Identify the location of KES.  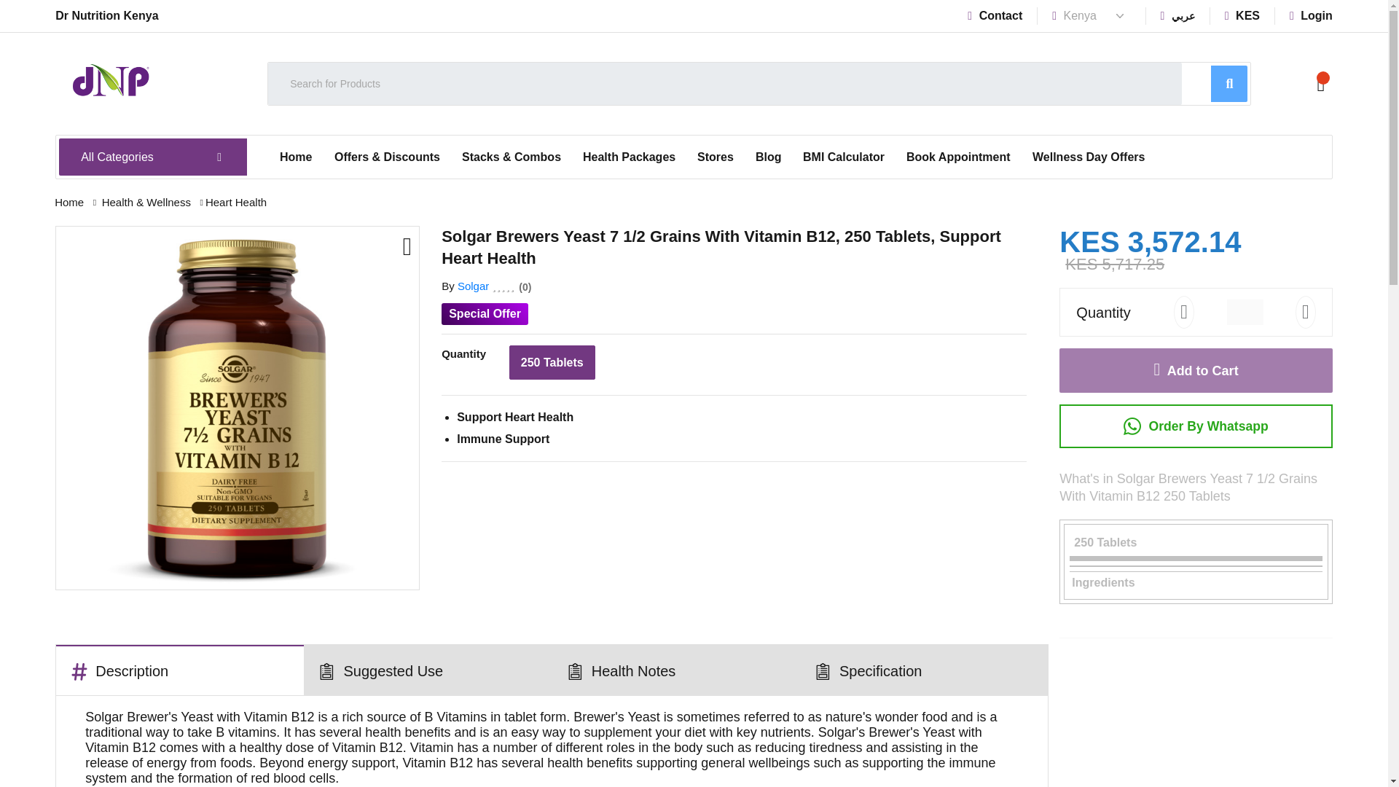
(1242, 15).